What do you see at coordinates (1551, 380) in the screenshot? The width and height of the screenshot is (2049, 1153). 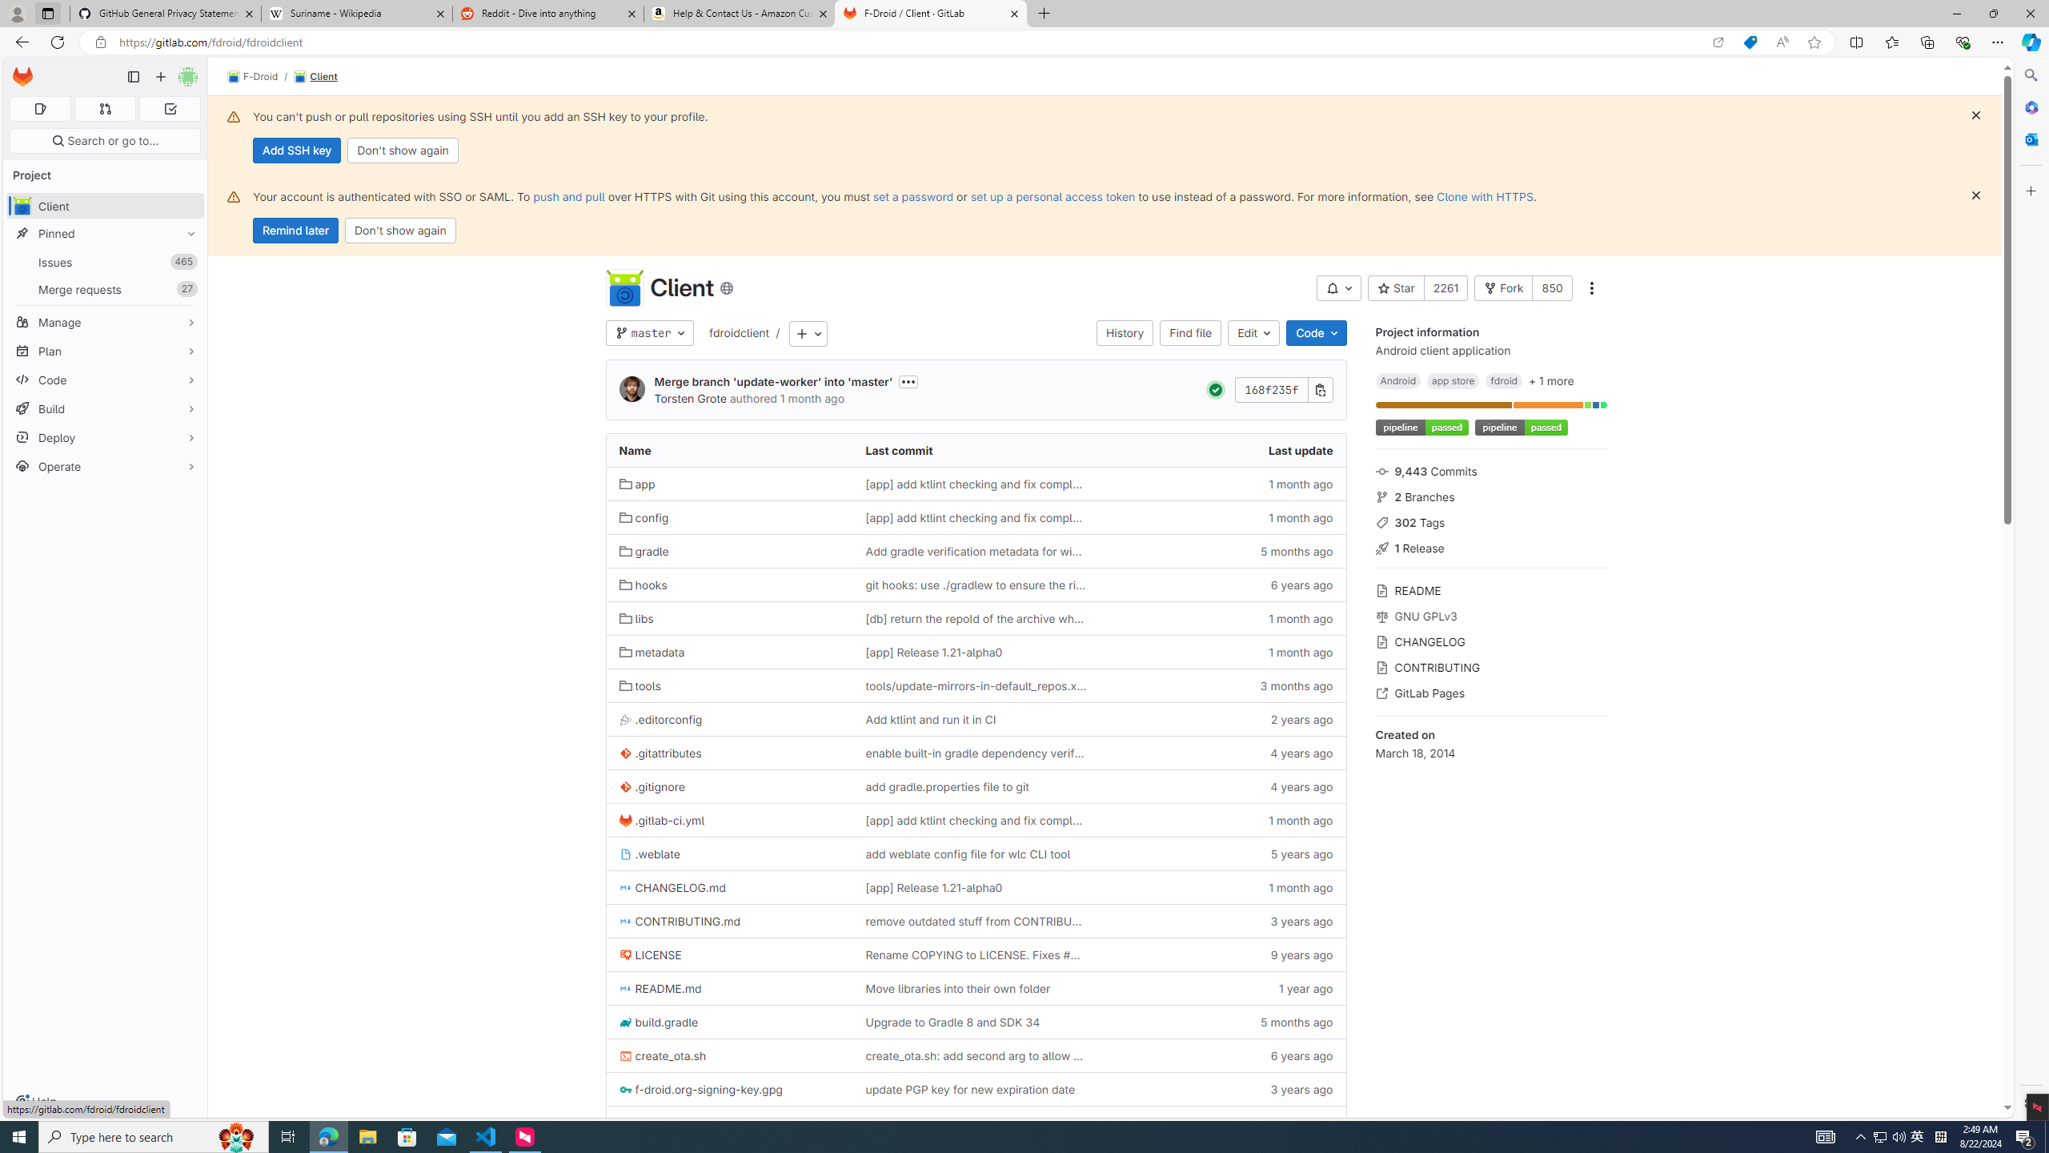 I see `+ 1 more` at bounding box center [1551, 380].